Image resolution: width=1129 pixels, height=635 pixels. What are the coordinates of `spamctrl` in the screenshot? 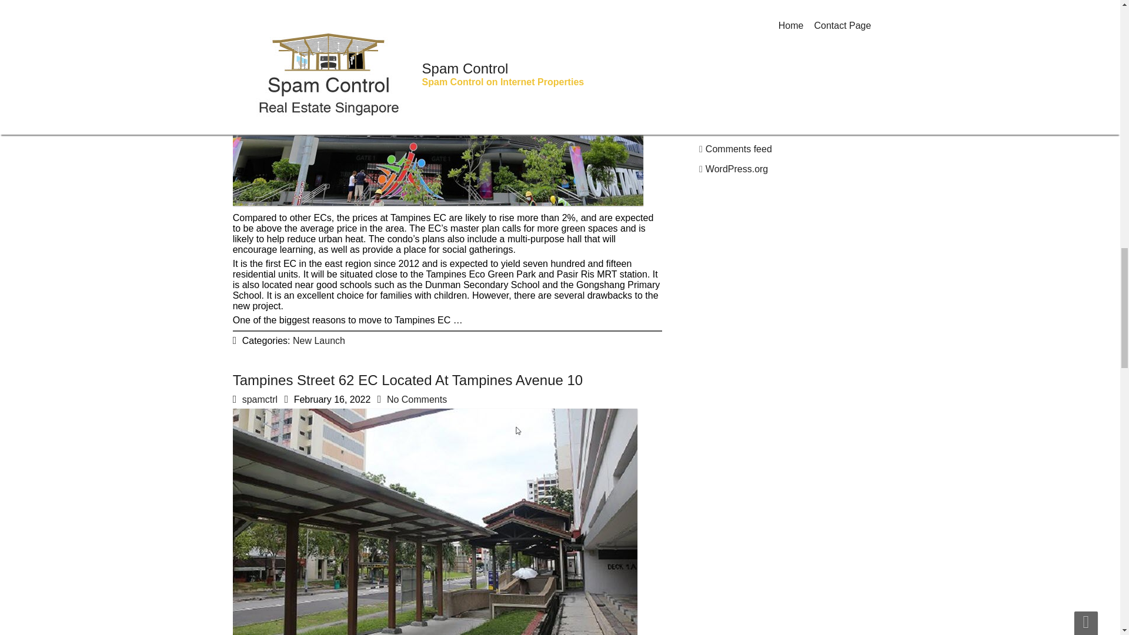 It's located at (260, 23).